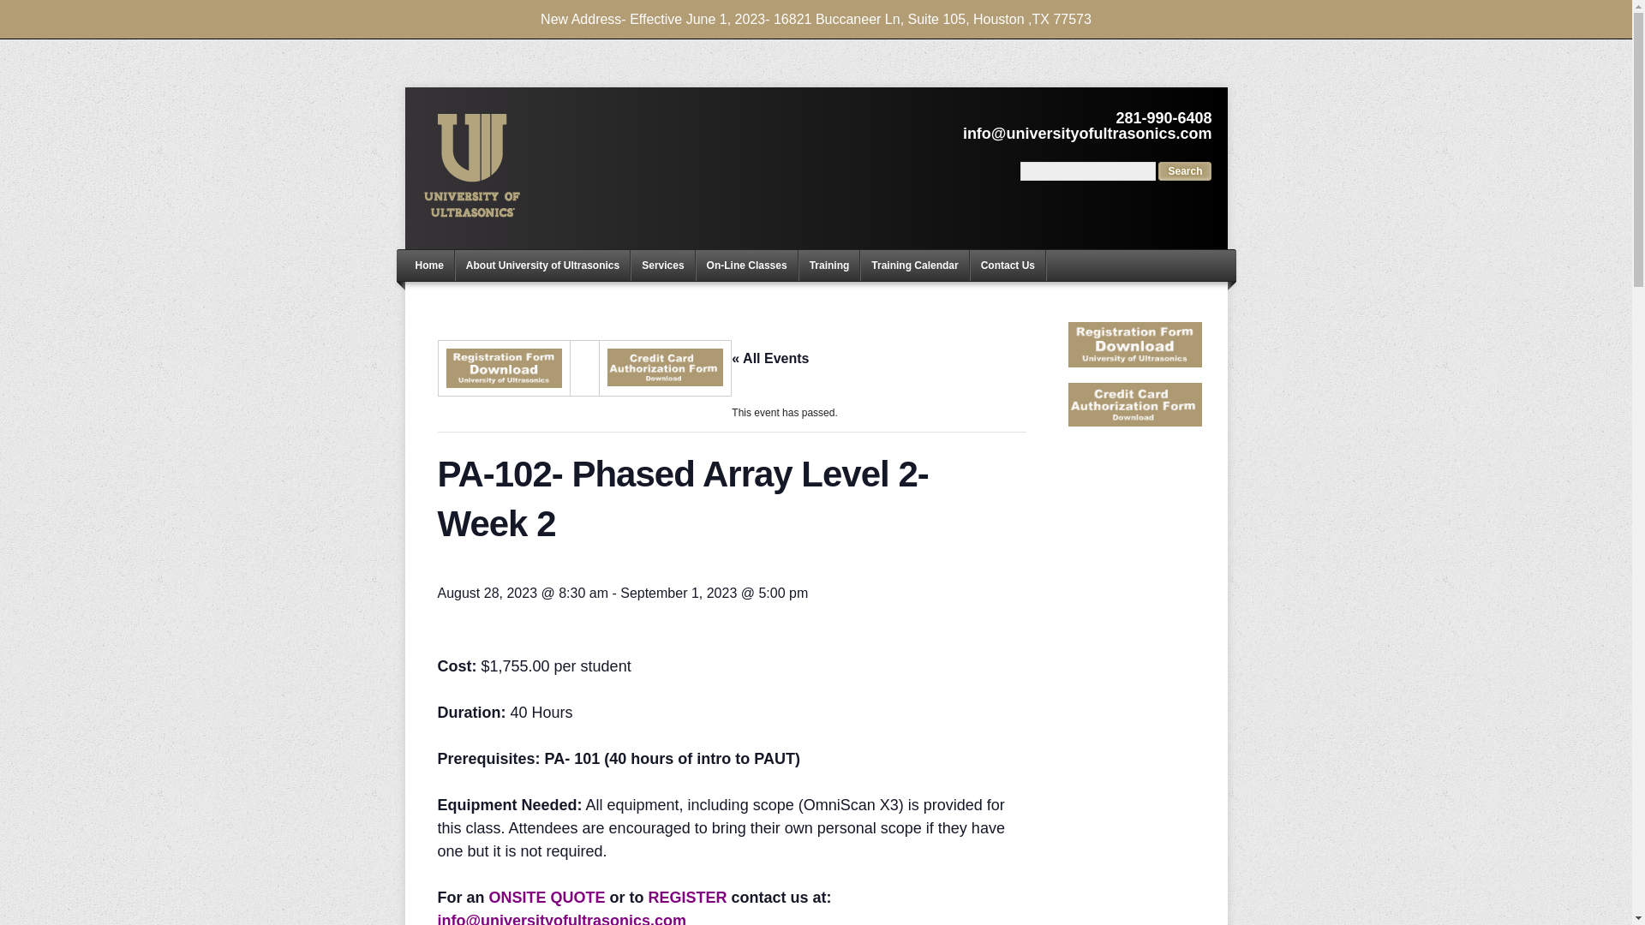  Describe the element at coordinates (914, 266) in the screenshot. I see `Training Calendar` at that location.